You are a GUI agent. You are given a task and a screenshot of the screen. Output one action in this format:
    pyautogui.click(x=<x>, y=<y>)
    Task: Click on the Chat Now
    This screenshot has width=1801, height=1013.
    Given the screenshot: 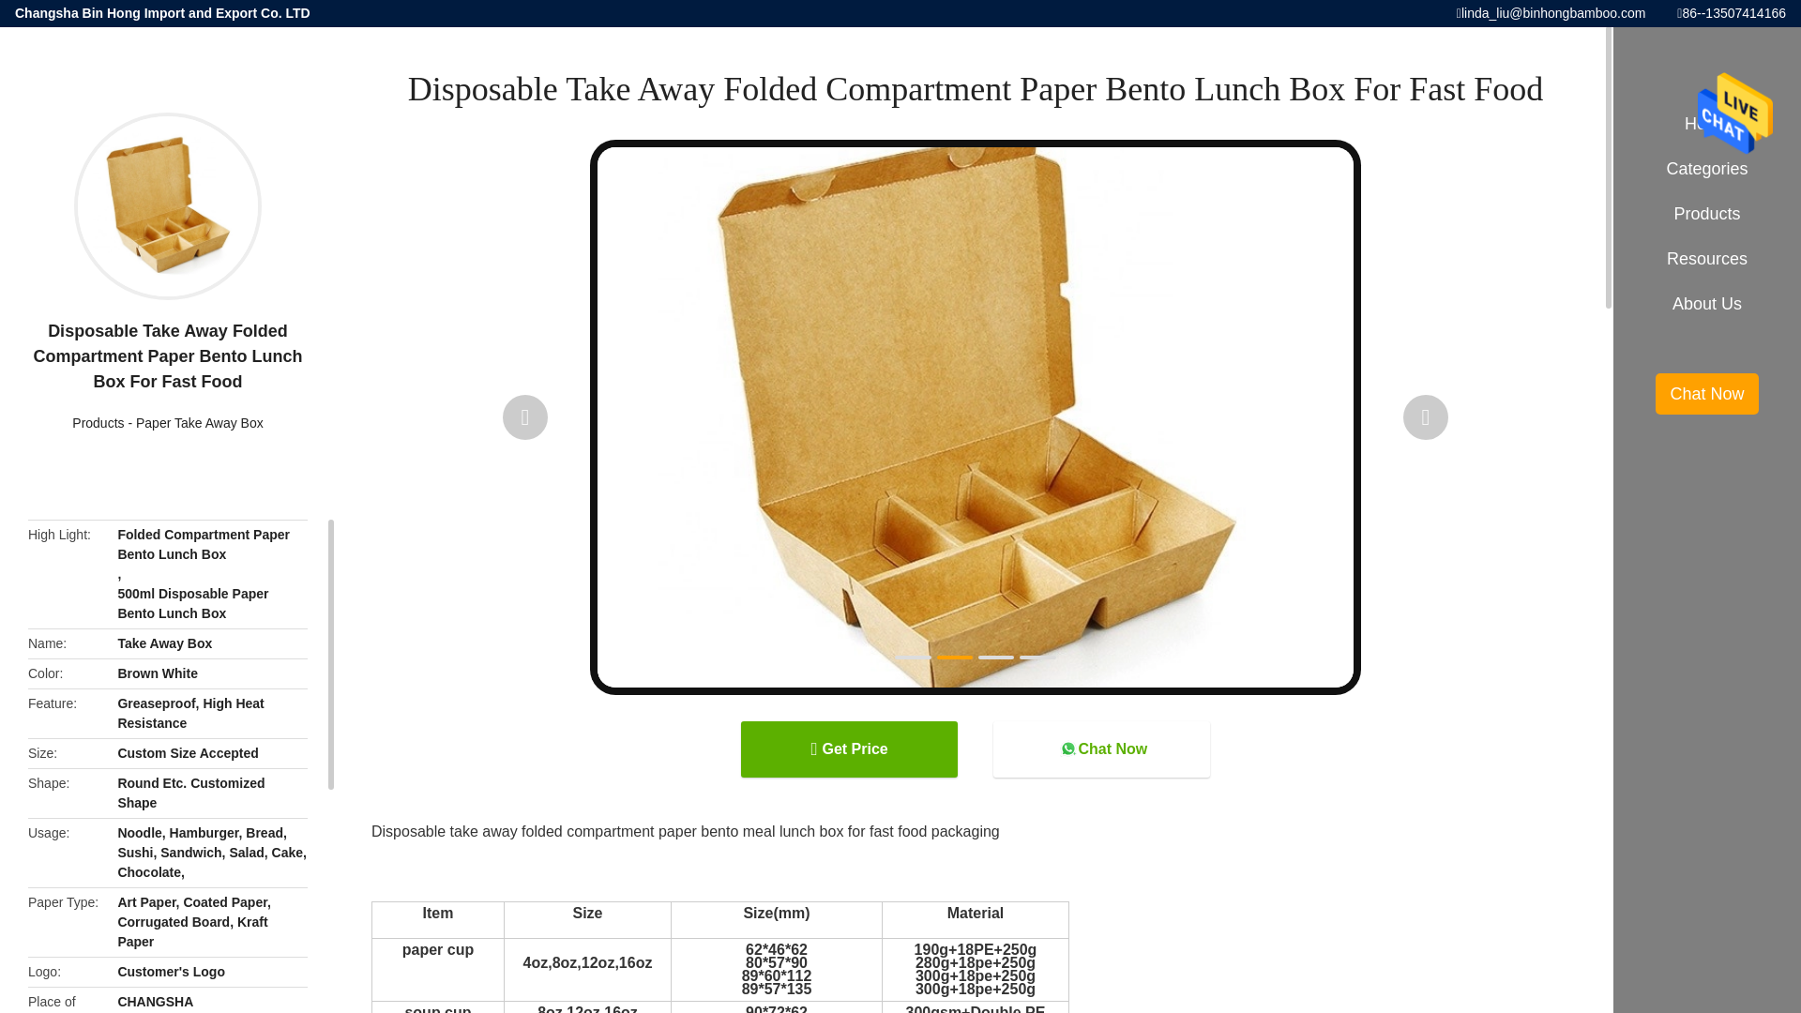 What is the action you would take?
    pyautogui.click(x=1101, y=748)
    